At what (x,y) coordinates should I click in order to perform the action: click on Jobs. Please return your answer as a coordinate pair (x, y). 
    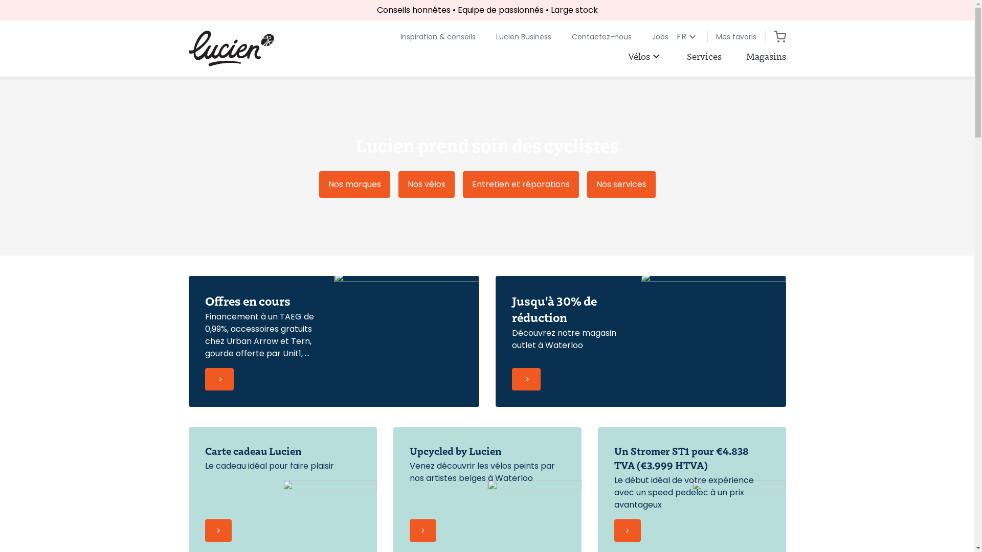
    Looking at the image, I should click on (660, 37).